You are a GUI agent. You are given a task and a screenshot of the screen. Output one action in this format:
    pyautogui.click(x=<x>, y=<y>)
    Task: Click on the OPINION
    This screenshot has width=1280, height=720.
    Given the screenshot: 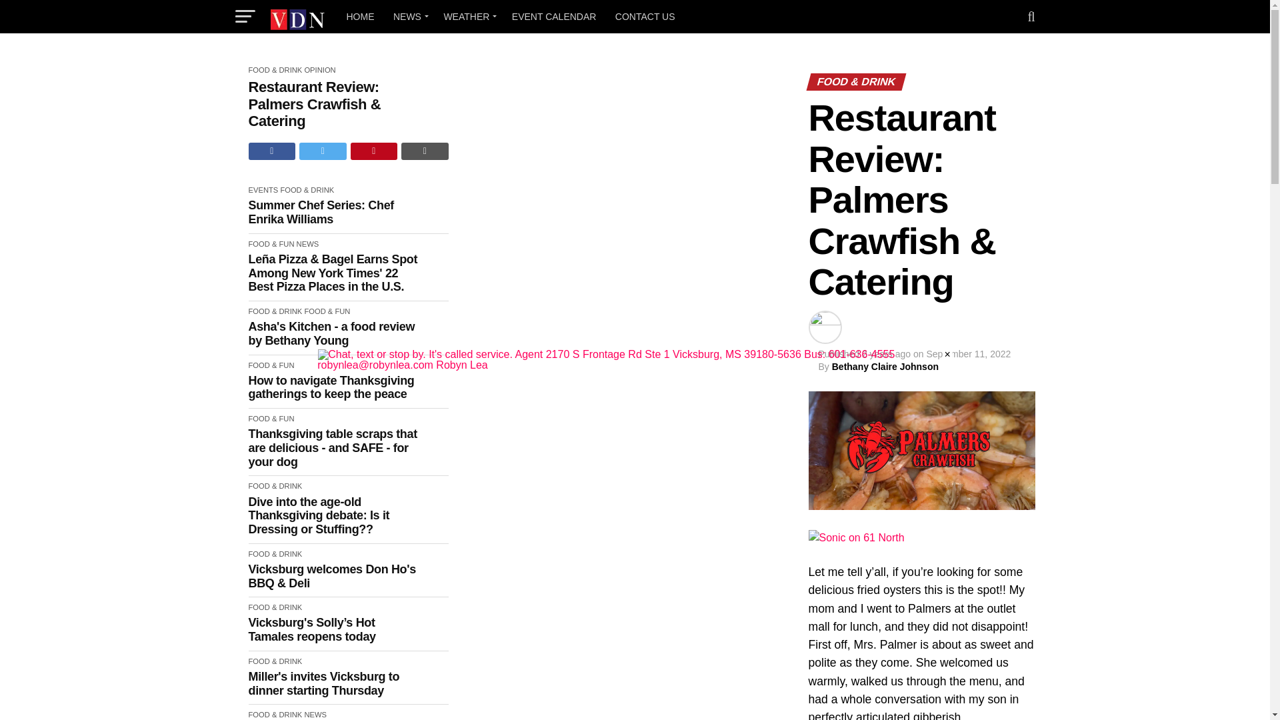 What is the action you would take?
    pyautogui.click(x=320, y=70)
    